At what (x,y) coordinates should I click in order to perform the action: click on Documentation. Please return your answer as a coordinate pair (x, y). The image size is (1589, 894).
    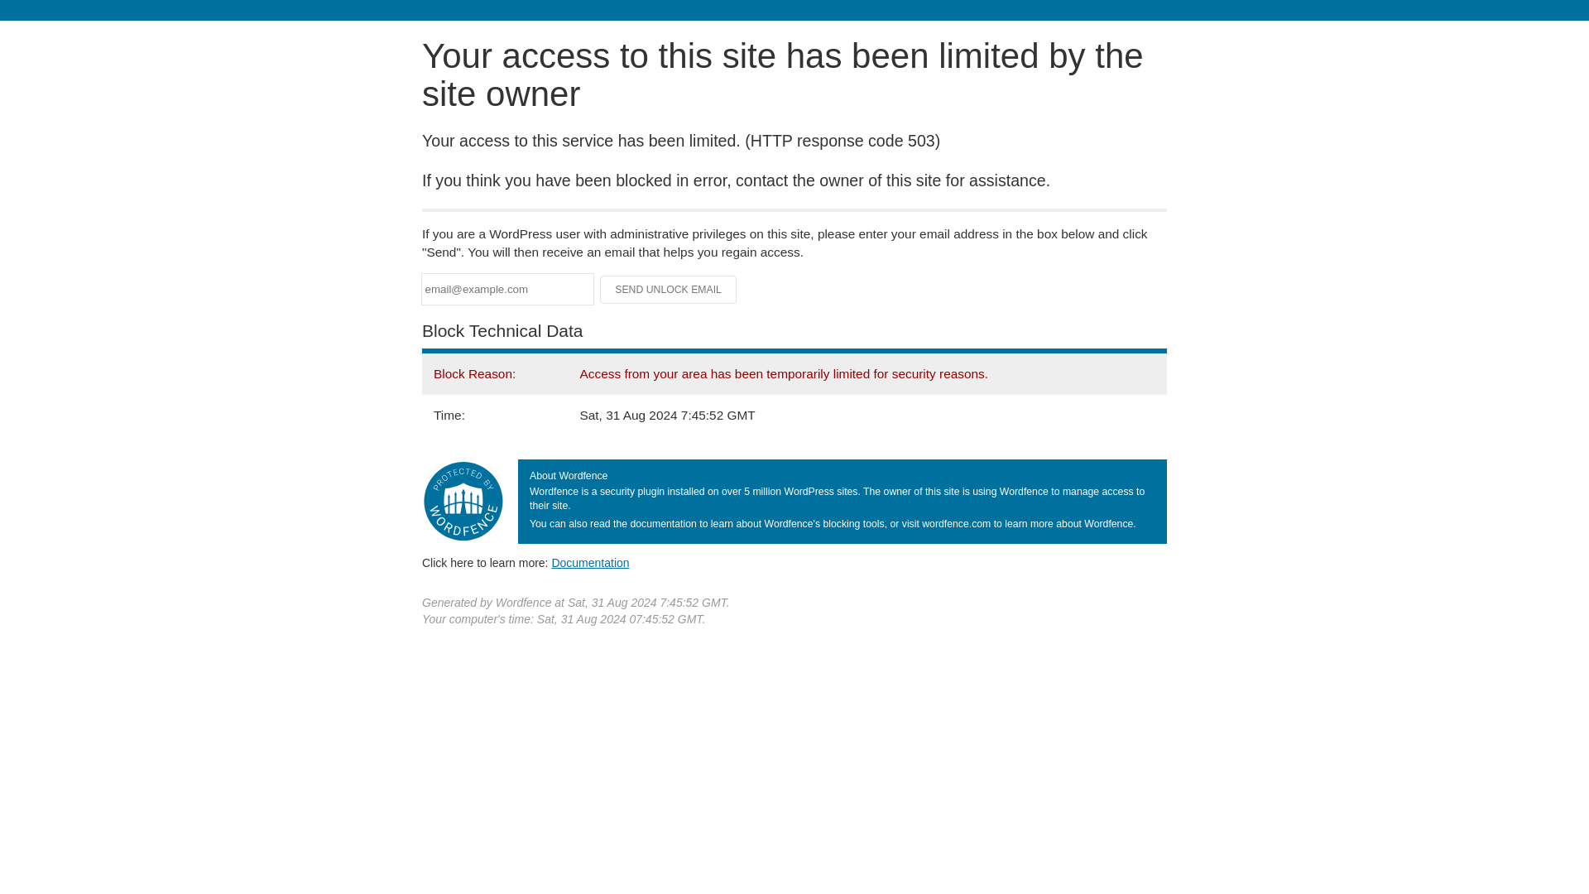
    Looking at the image, I should click on (590, 562).